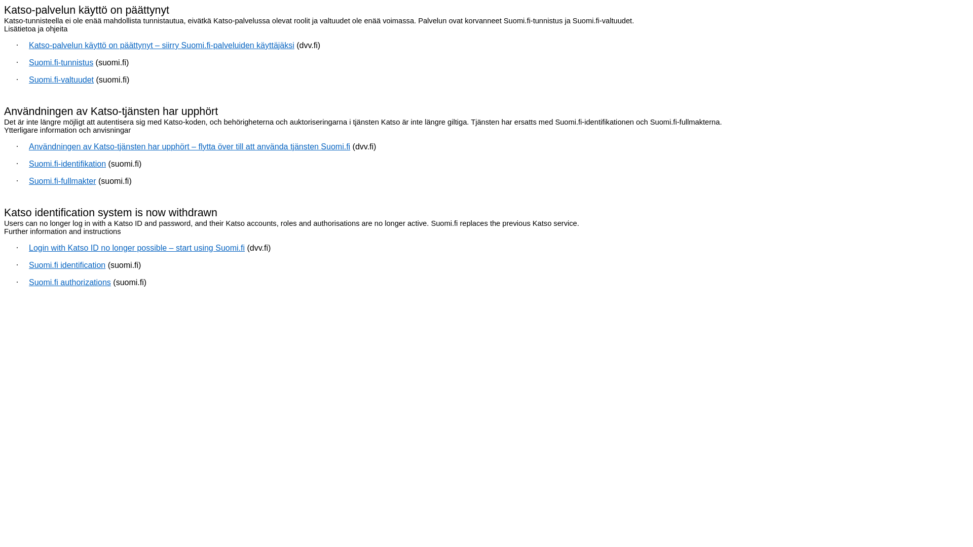 This screenshot has width=973, height=547. What do you see at coordinates (61, 80) in the screenshot?
I see `Suomi.fi-valtuudet` at bounding box center [61, 80].